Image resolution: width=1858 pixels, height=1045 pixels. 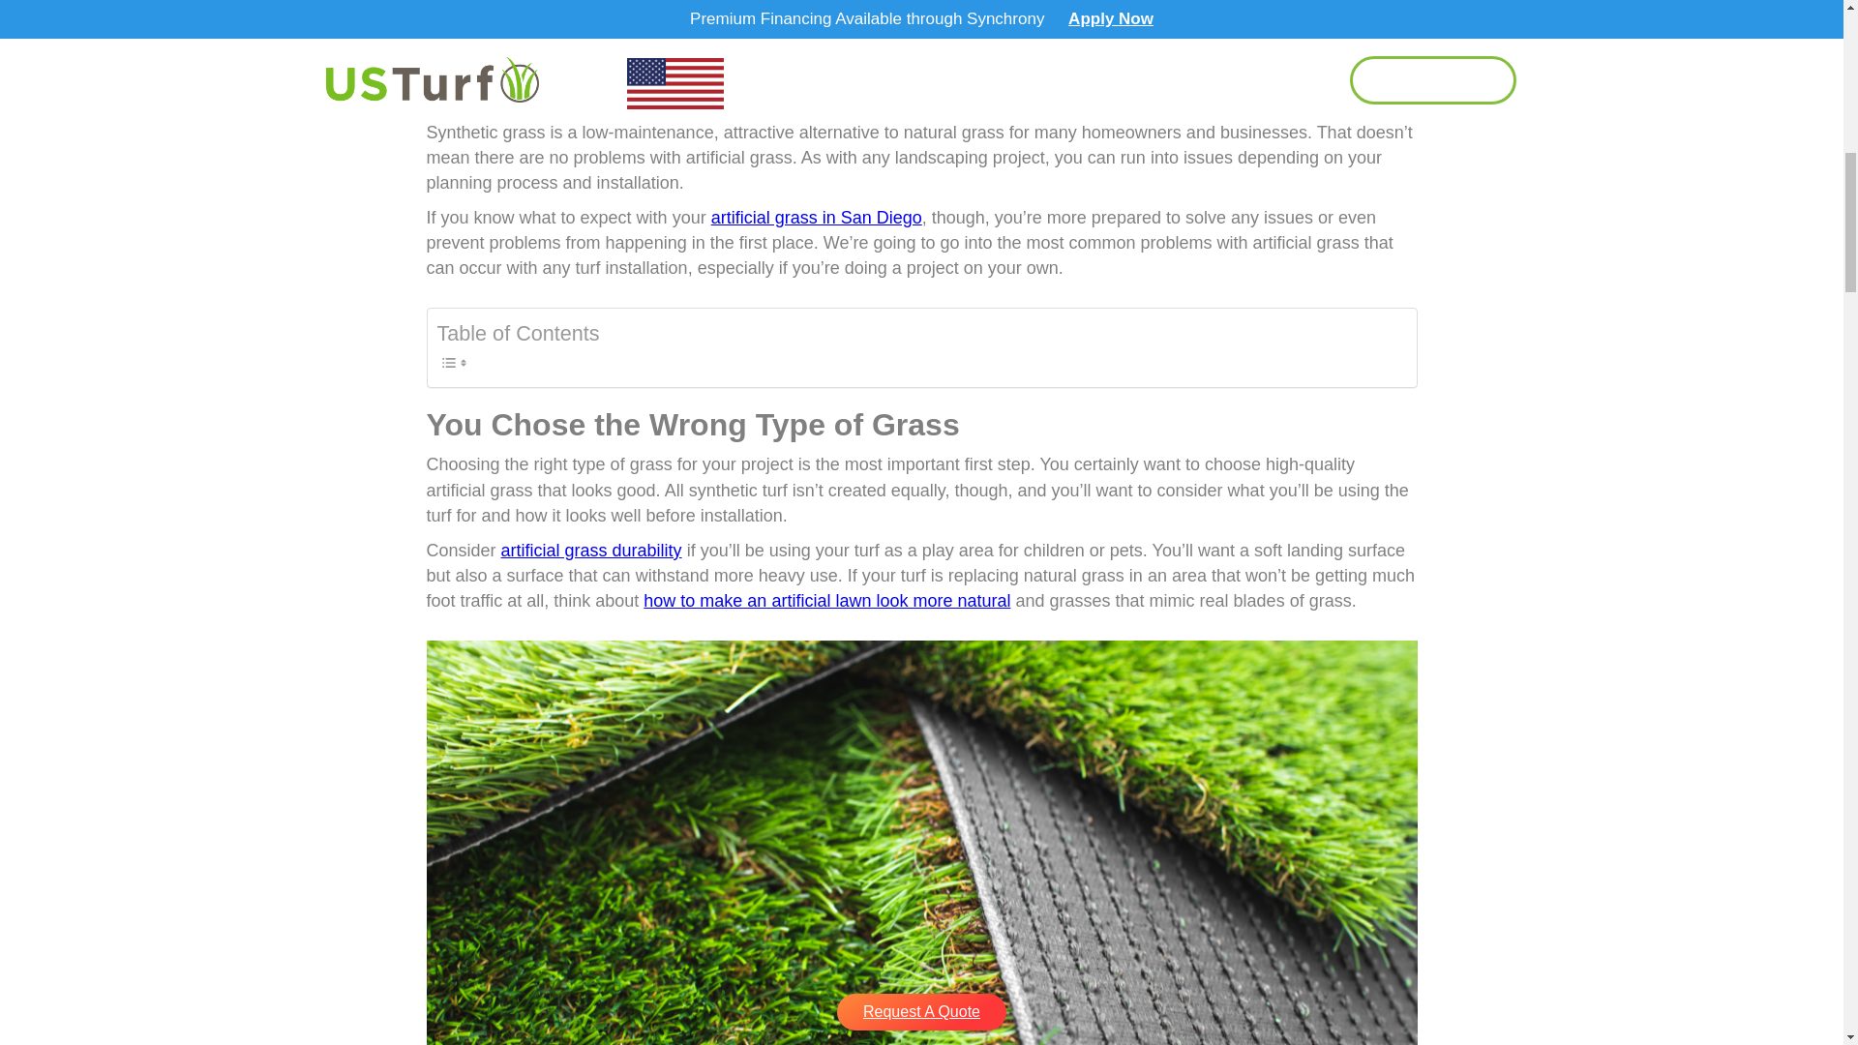 What do you see at coordinates (826, 600) in the screenshot?
I see `how to make an artificial lawn look more natural` at bounding box center [826, 600].